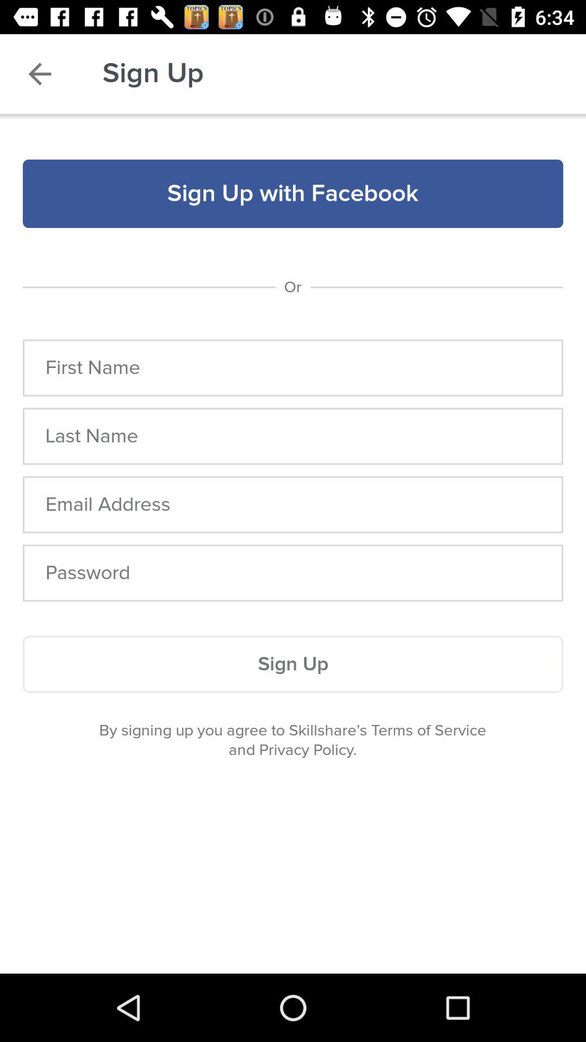 The image size is (586, 1042). I want to click on turn on the icon next to sign up, so click(40, 74).